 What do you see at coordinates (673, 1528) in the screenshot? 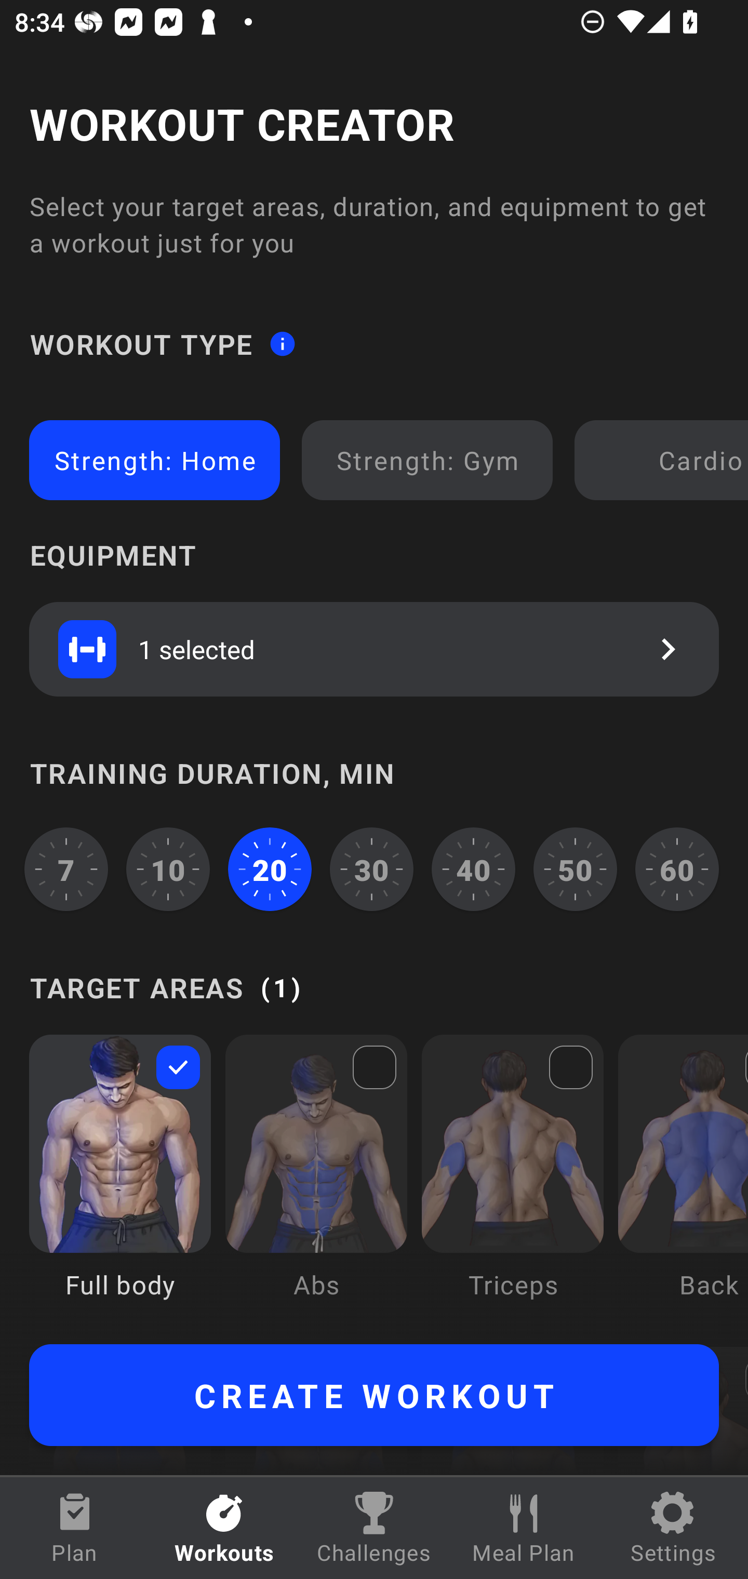
I see ` Settings ` at bounding box center [673, 1528].